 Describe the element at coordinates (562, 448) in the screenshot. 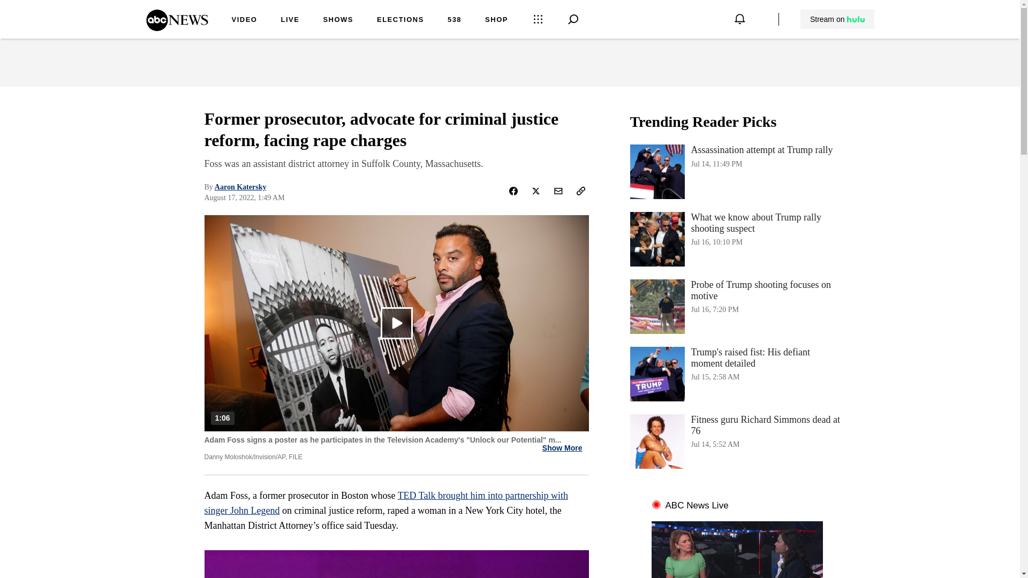

I see `Show More` at that location.